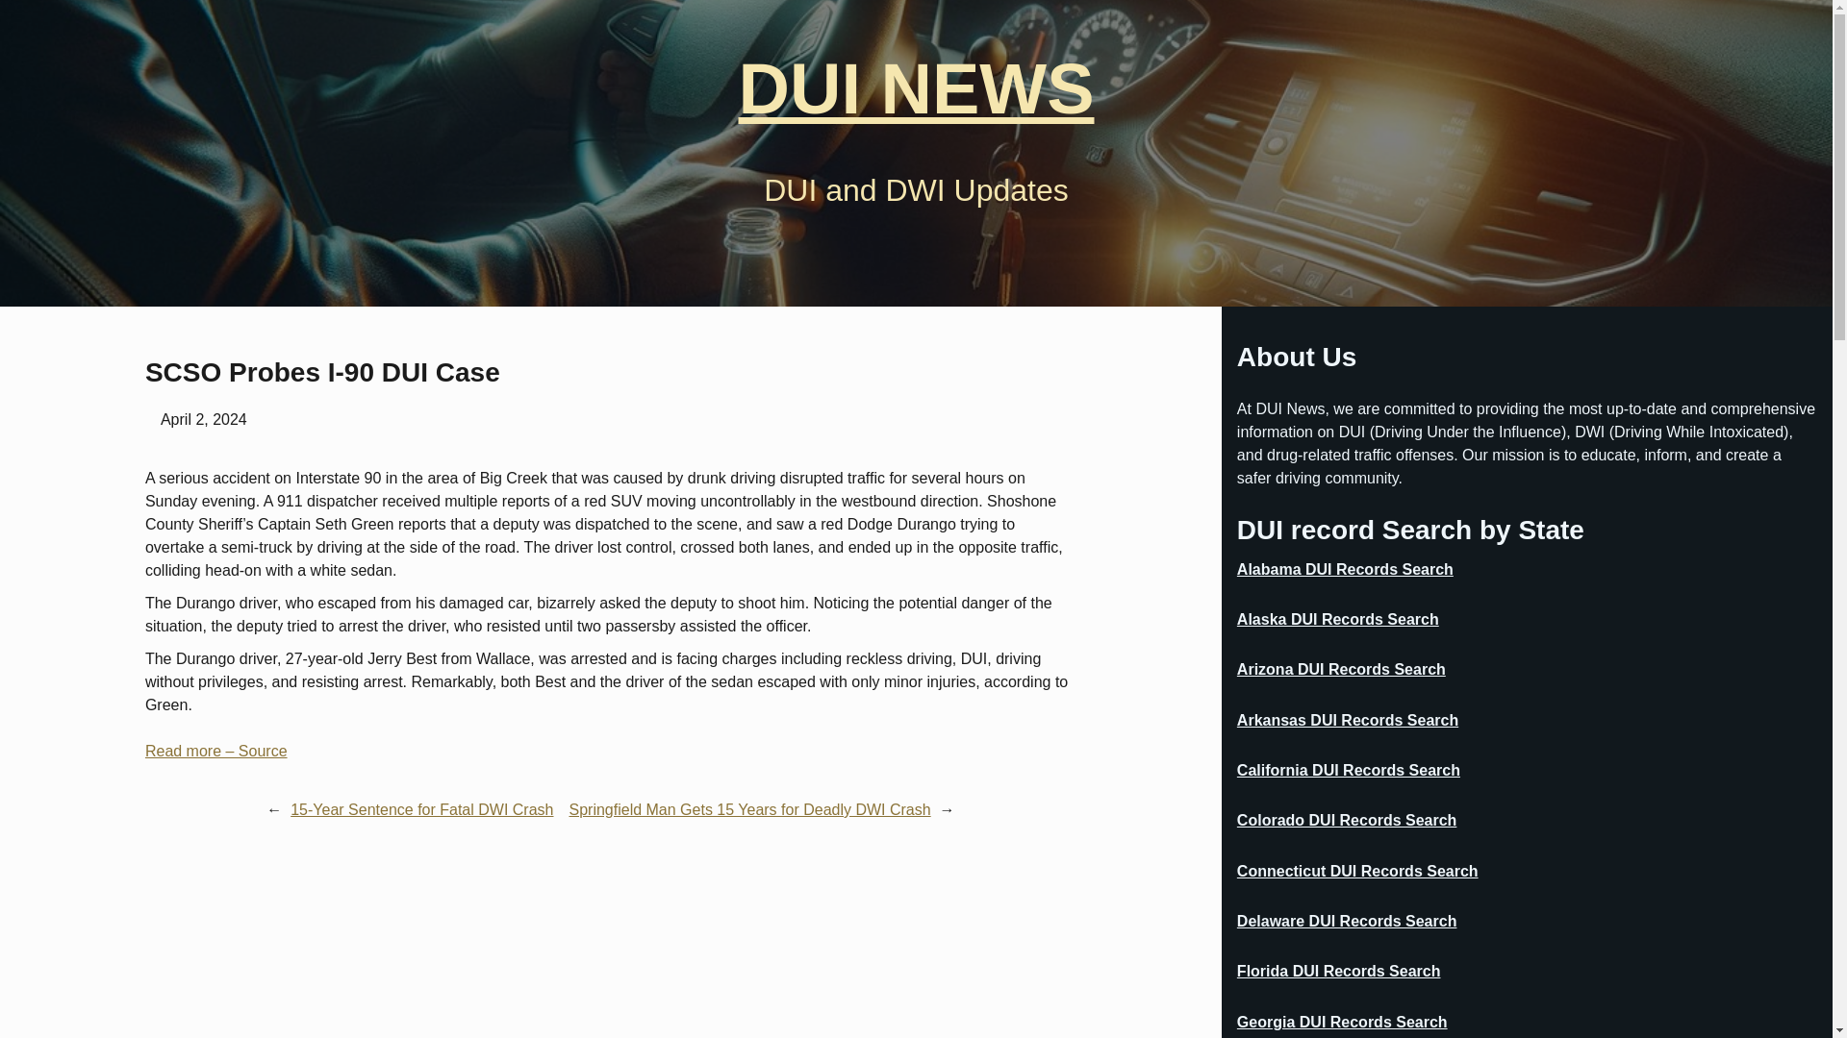  I want to click on Arizona DUI Records Search, so click(1341, 669).